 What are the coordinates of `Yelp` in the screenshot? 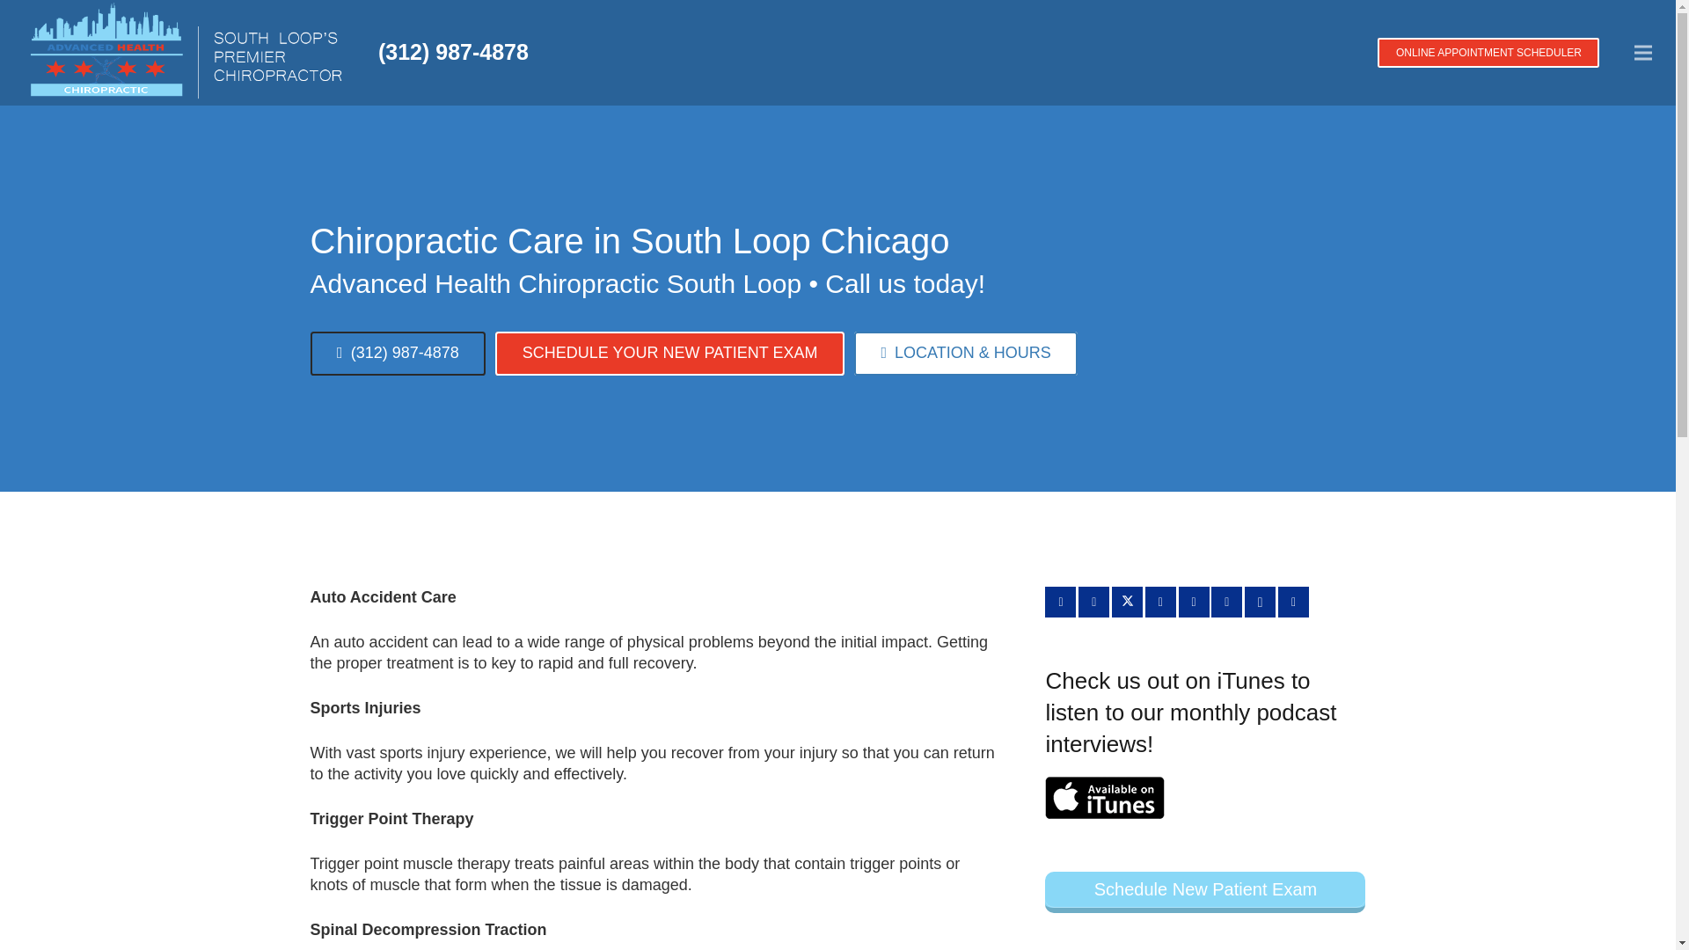 It's located at (1293, 602).